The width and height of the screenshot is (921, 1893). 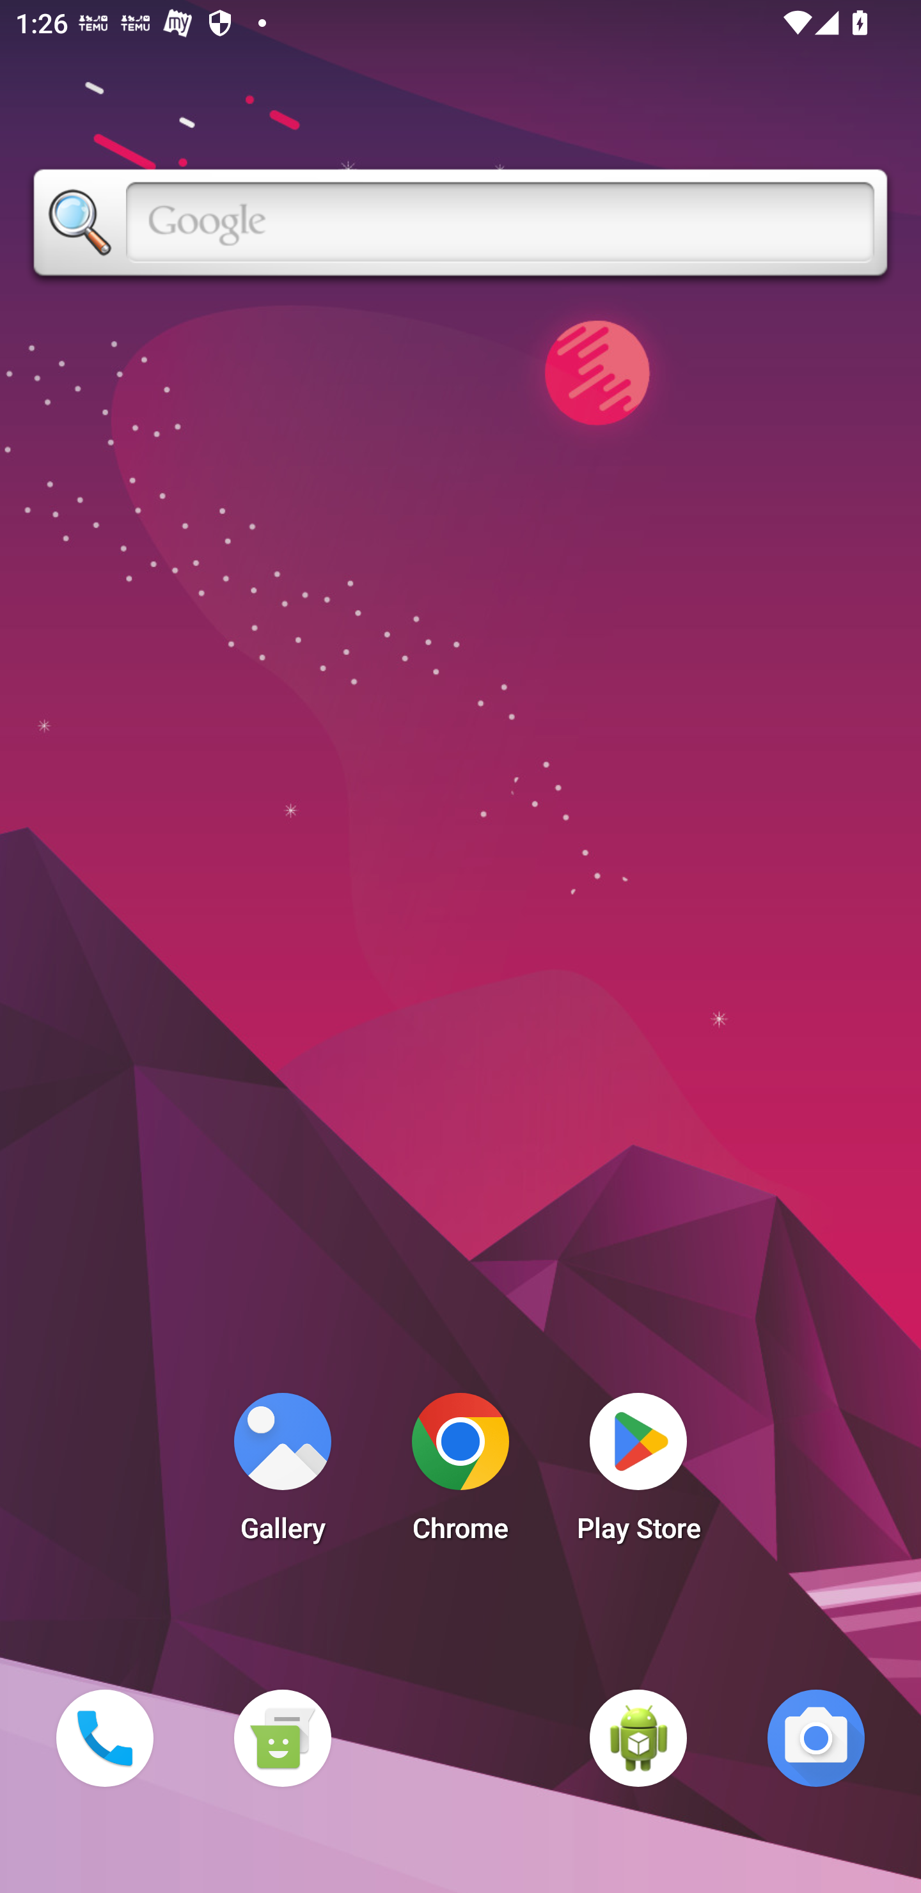 What do you see at coordinates (638, 1473) in the screenshot?
I see `Play Store` at bounding box center [638, 1473].